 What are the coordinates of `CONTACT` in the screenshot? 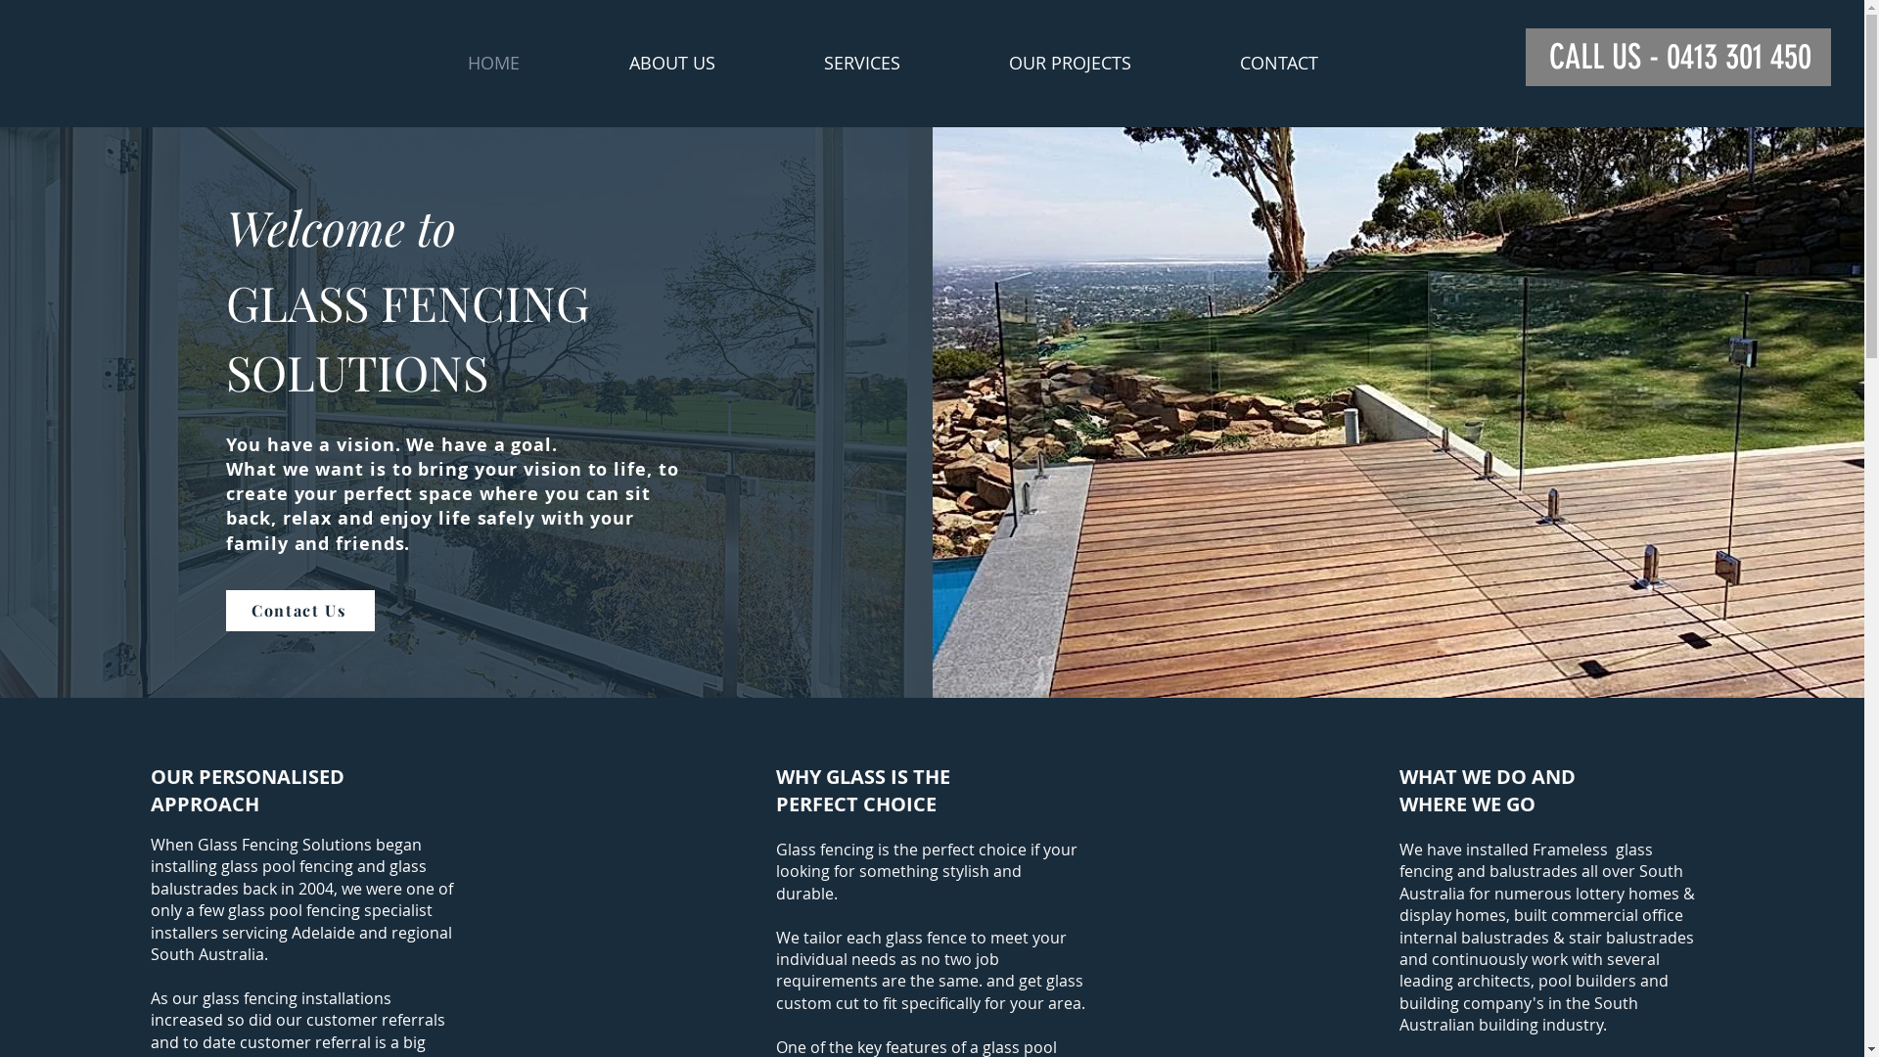 It's located at (1319, 63).